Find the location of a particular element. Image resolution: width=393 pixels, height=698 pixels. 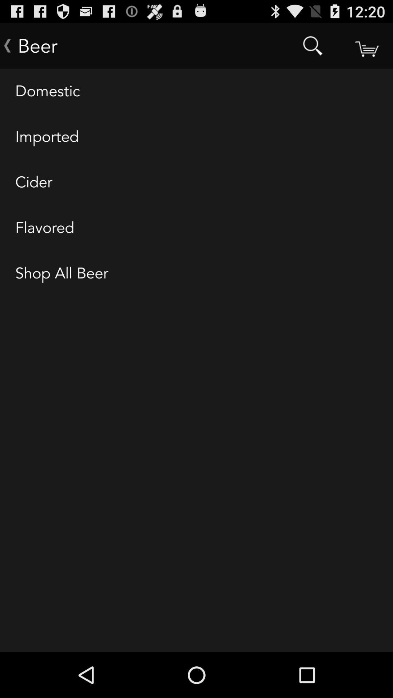

swipe to cider item is located at coordinates (196, 182).